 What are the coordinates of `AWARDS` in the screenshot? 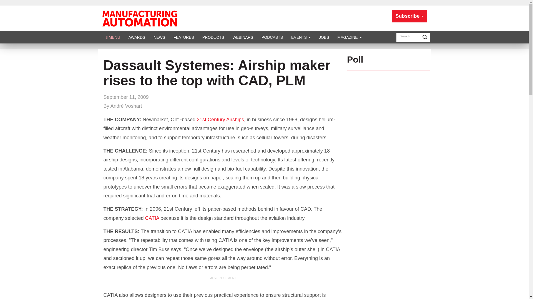 It's located at (137, 37).